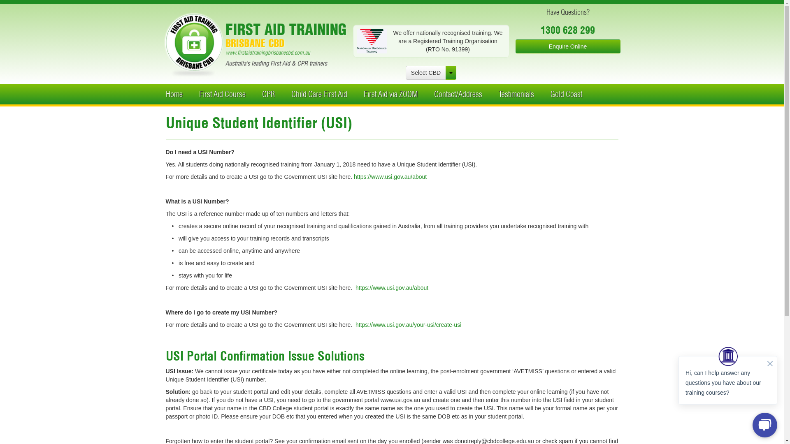 The height and width of the screenshot is (444, 790). Describe the element at coordinates (174, 94) in the screenshot. I see `Home` at that location.